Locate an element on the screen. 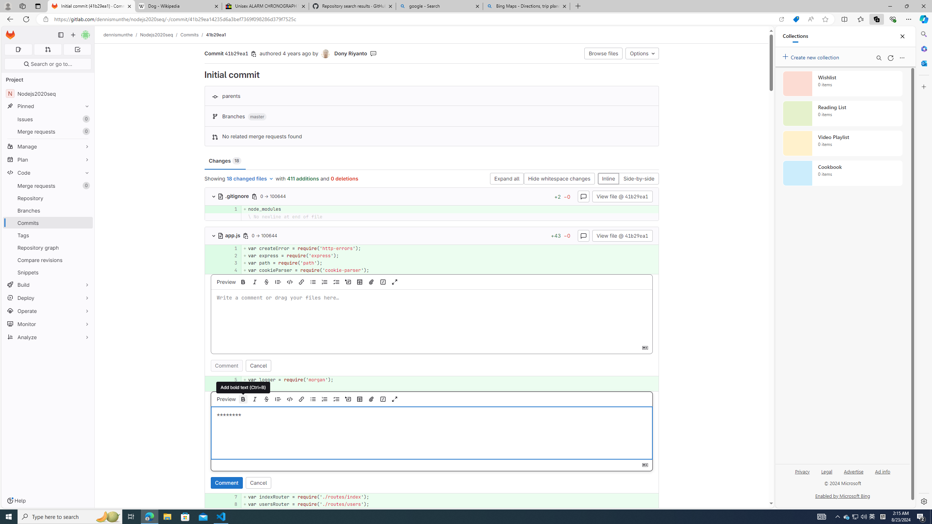 The image size is (932, 524). Tags is located at coordinates (48, 235).